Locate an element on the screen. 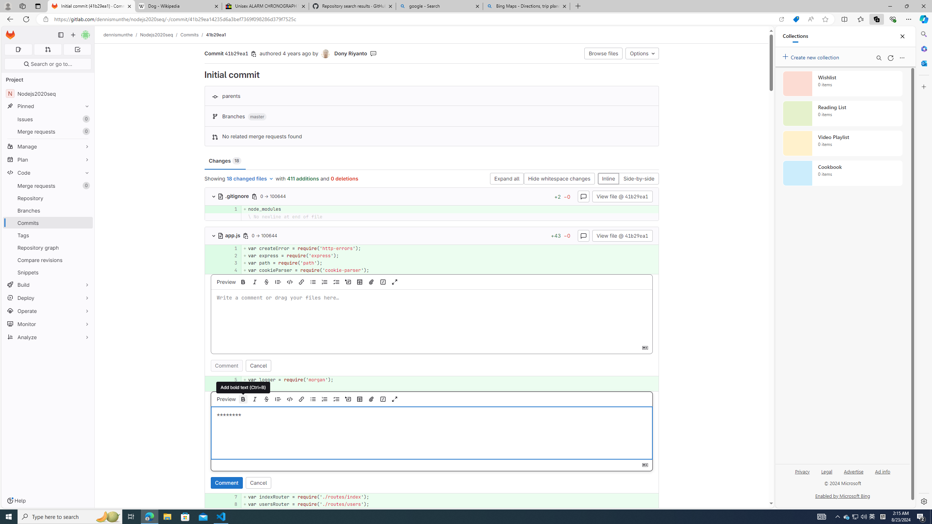 The image size is (932, 524). Tags is located at coordinates (48, 235).